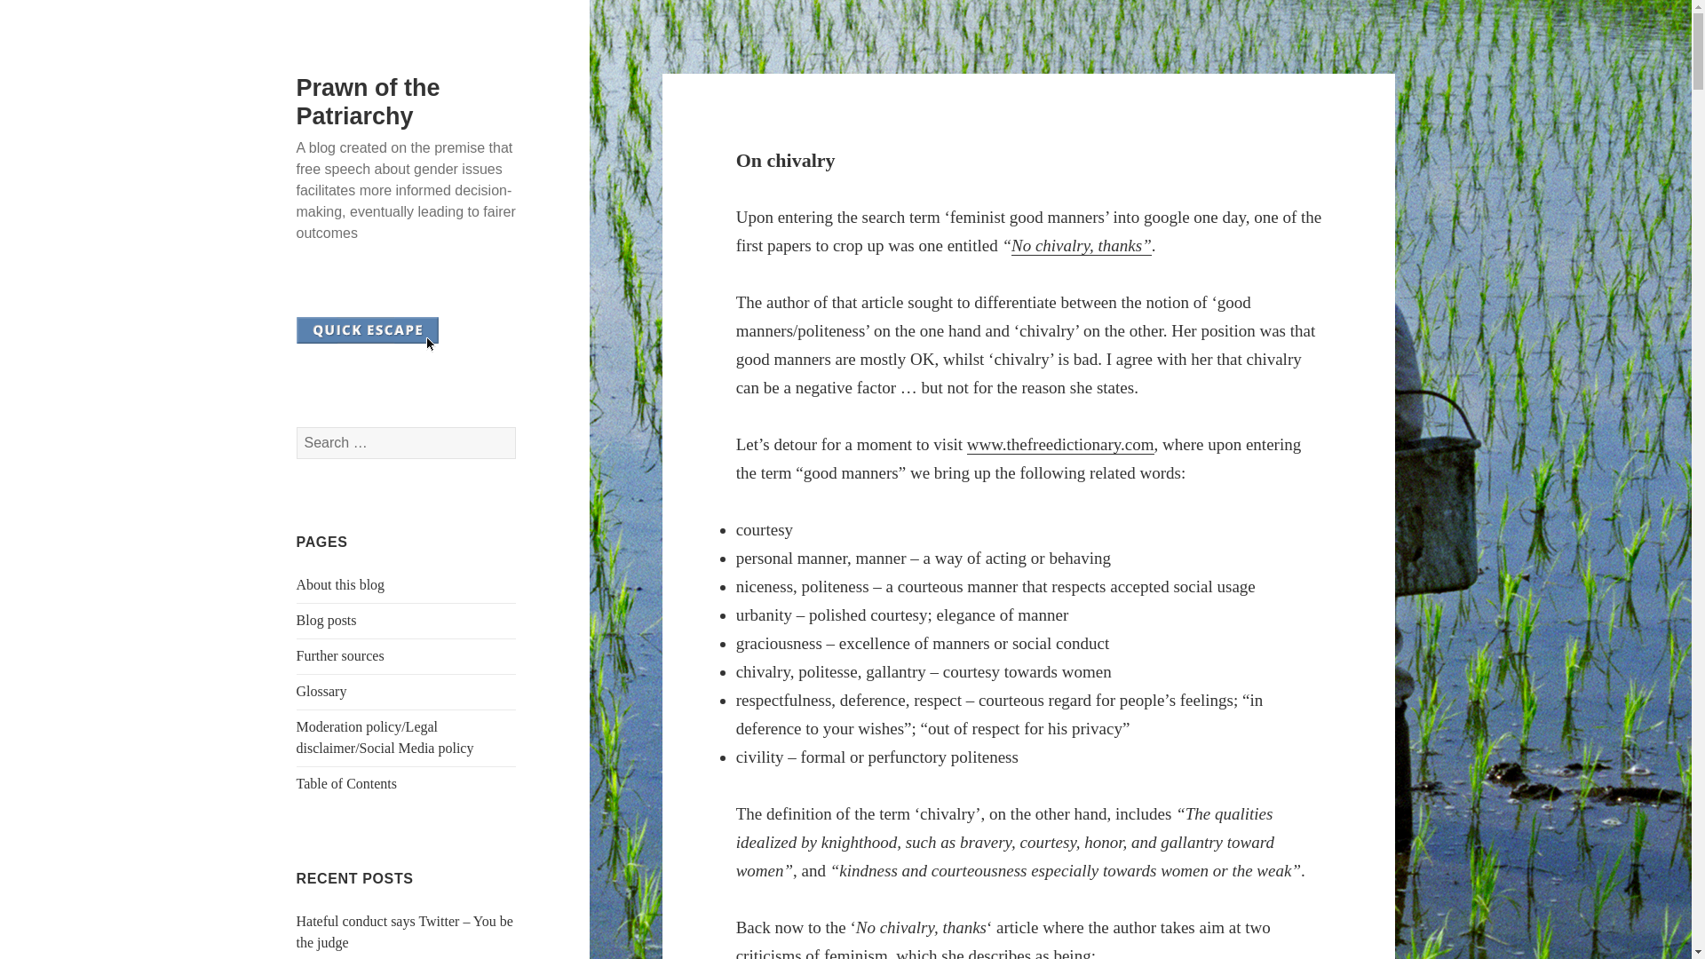 This screenshot has height=959, width=1705. Describe the element at coordinates (346, 783) in the screenshot. I see `Table of Contents` at that location.